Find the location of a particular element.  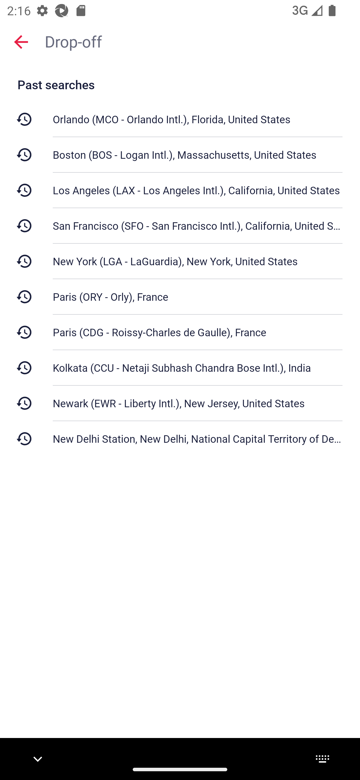

Drop-off,  is located at coordinates (197, 41).